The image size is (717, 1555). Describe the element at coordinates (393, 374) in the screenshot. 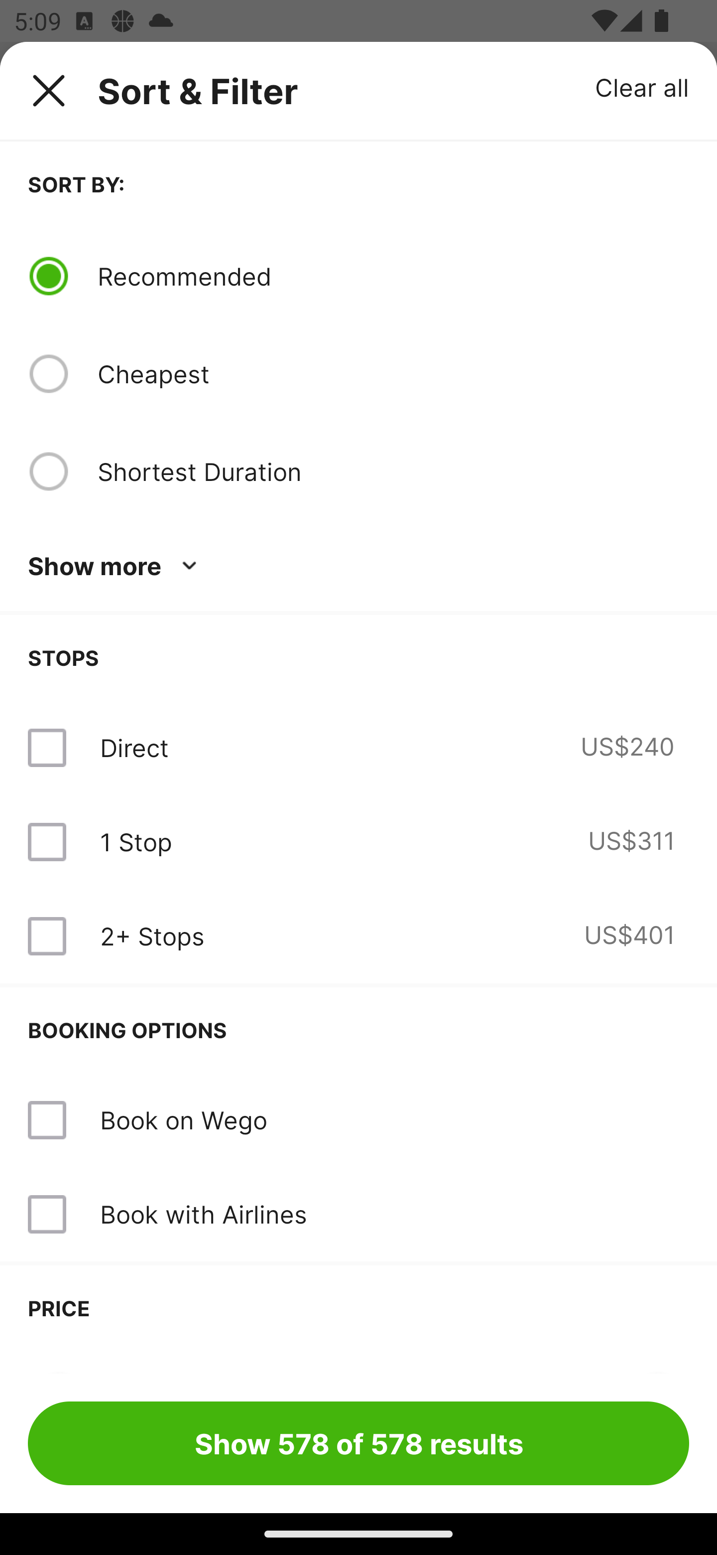

I see `Cheapest` at that location.